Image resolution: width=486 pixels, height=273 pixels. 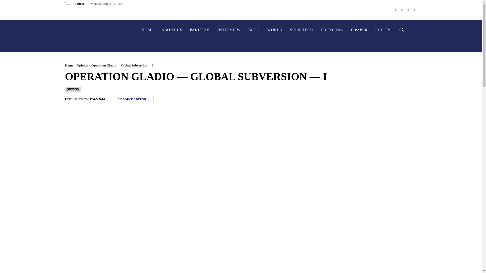 What do you see at coordinates (408, 10) in the screenshot?
I see `RSS` at bounding box center [408, 10].